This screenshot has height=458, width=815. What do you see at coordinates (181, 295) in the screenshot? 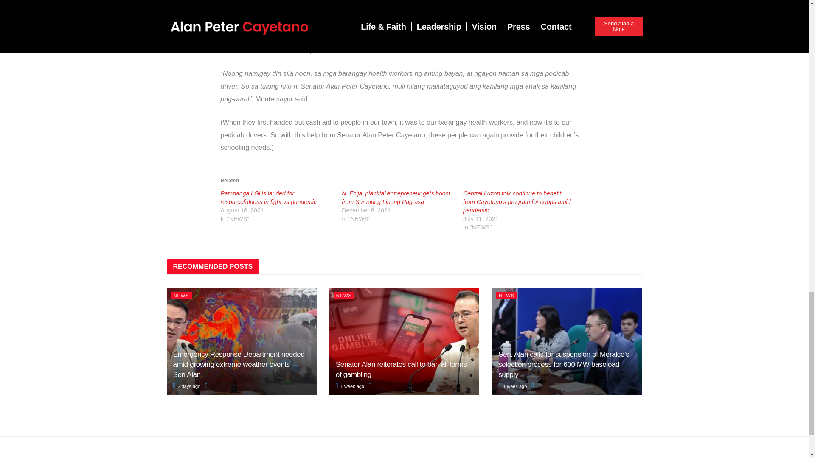
I see `NEWS` at bounding box center [181, 295].